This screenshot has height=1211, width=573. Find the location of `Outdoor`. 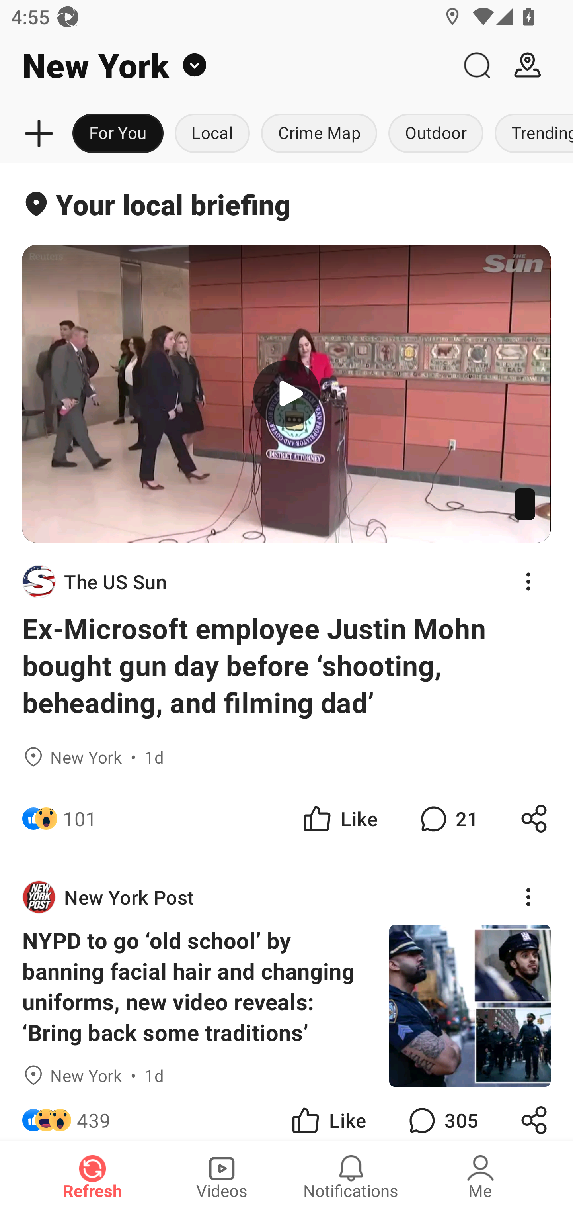

Outdoor is located at coordinates (435, 134).